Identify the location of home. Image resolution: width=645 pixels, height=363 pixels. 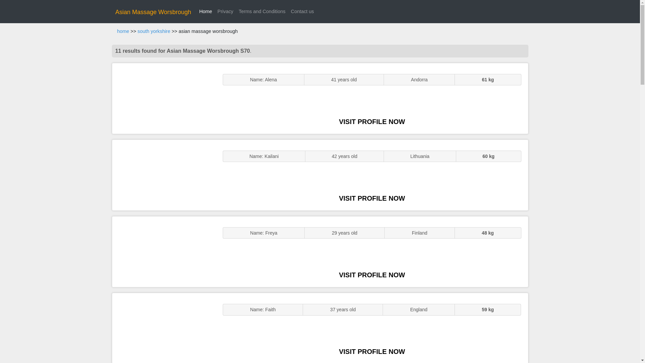
(123, 31).